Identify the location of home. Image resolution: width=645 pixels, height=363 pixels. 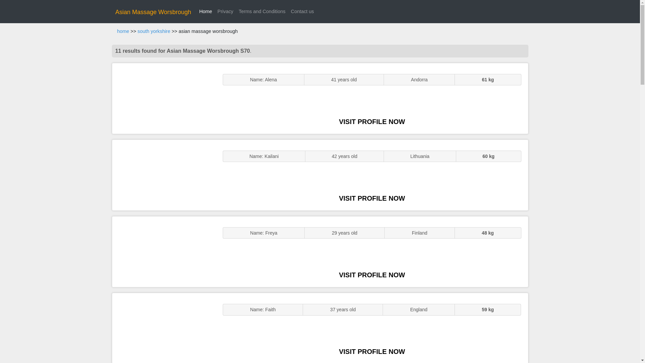
(123, 31).